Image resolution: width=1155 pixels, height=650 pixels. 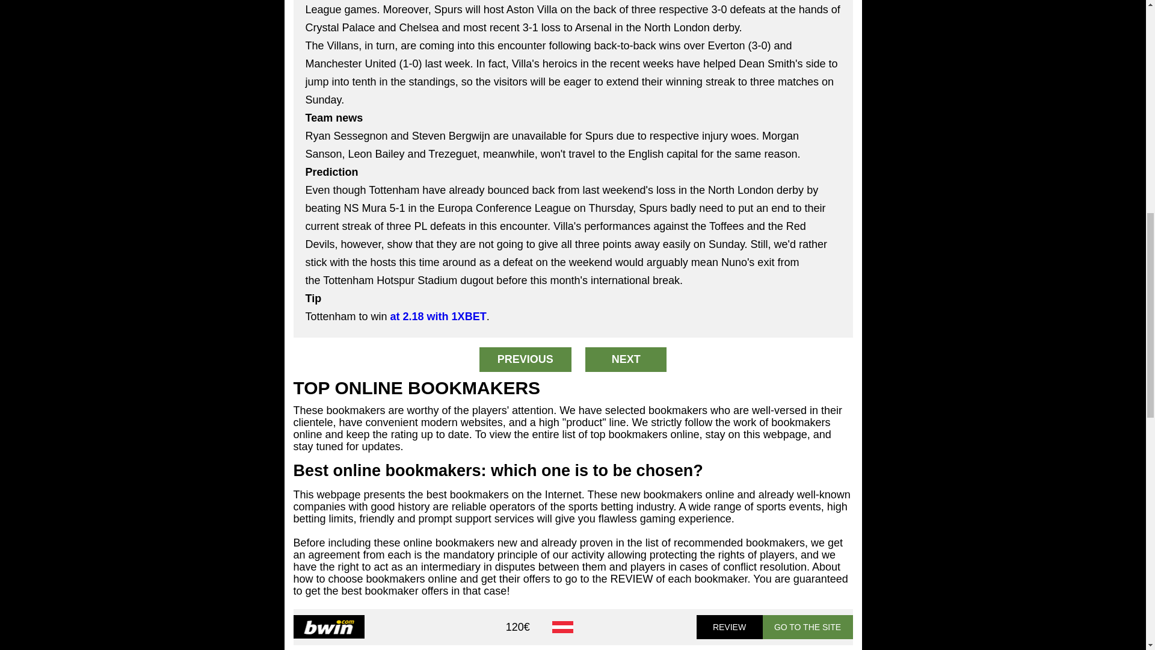 I want to click on GO TO THE SITE, so click(x=807, y=627).